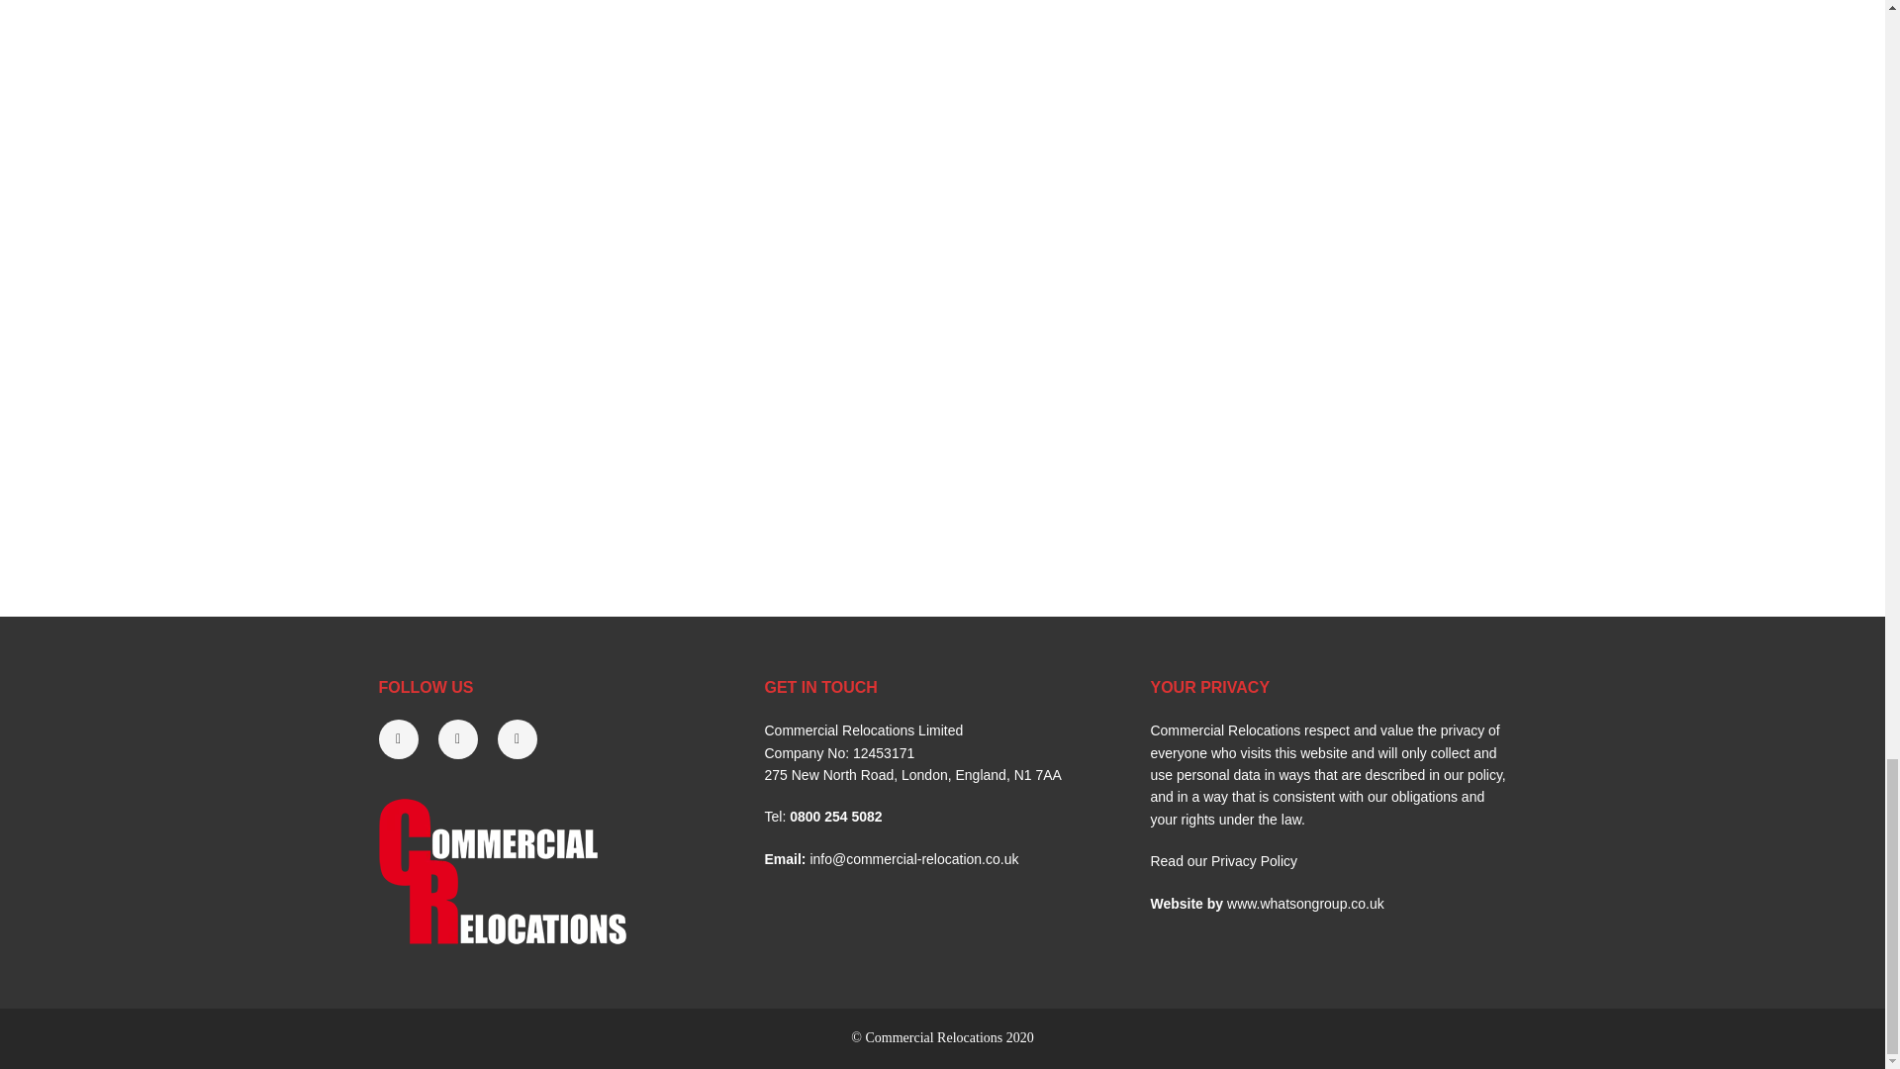  What do you see at coordinates (466, 738) in the screenshot?
I see `LinkedIn` at bounding box center [466, 738].